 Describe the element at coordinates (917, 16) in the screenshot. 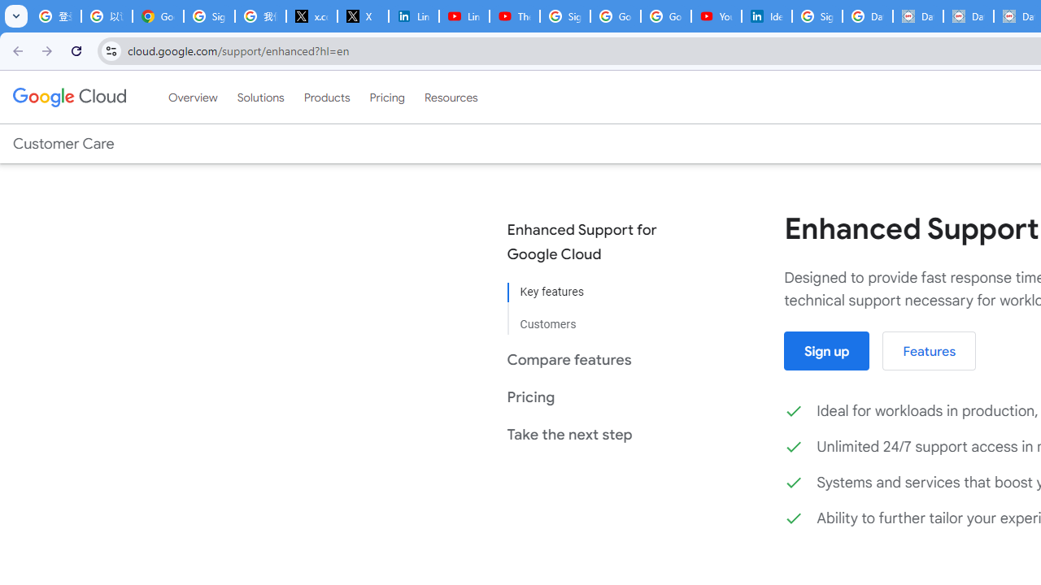

I see `Data Privacy Framework` at that location.